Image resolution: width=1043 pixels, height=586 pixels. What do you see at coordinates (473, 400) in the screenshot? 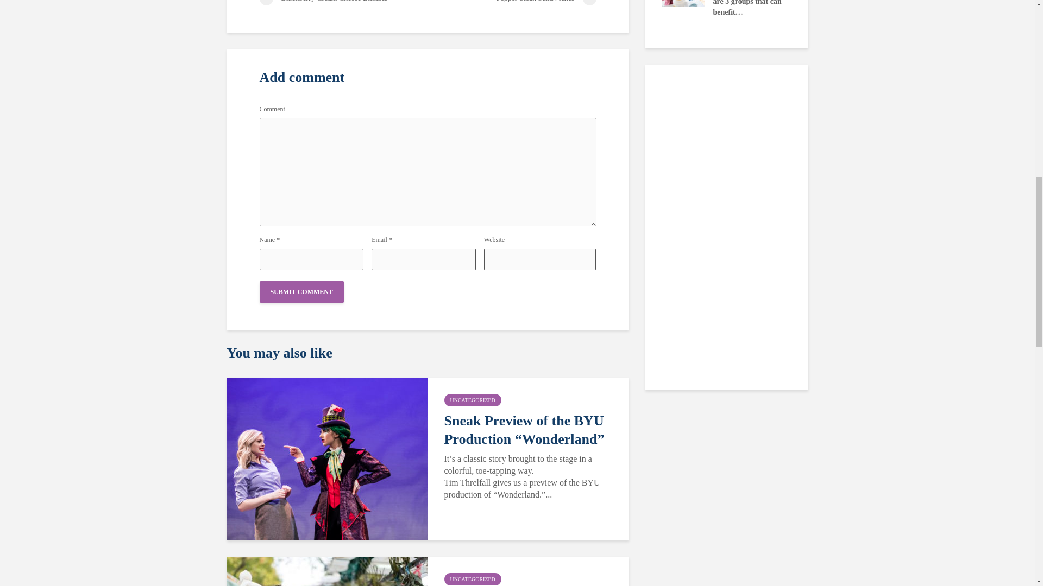
I see `UNCATEGORIZED` at bounding box center [473, 400].